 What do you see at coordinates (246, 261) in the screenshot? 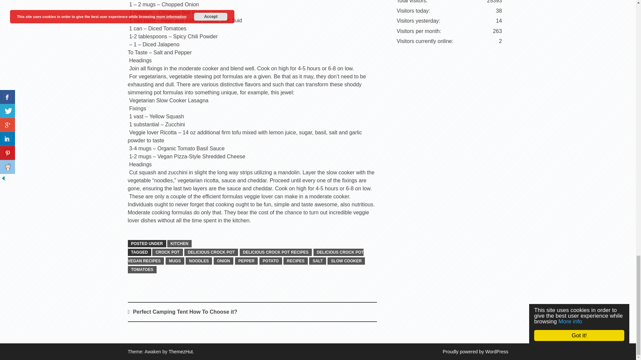
I see `PEPPER` at bounding box center [246, 261].